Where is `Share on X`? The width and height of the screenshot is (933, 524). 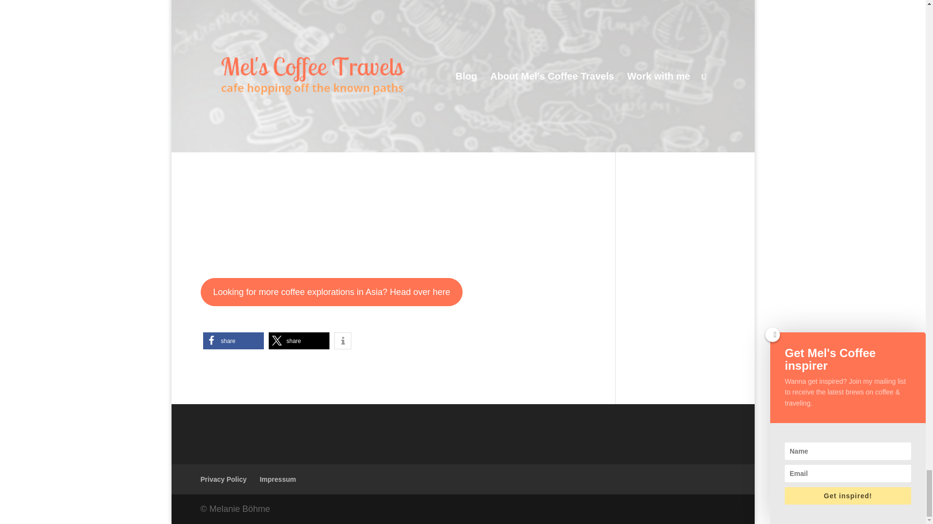 Share on X is located at coordinates (298, 341).